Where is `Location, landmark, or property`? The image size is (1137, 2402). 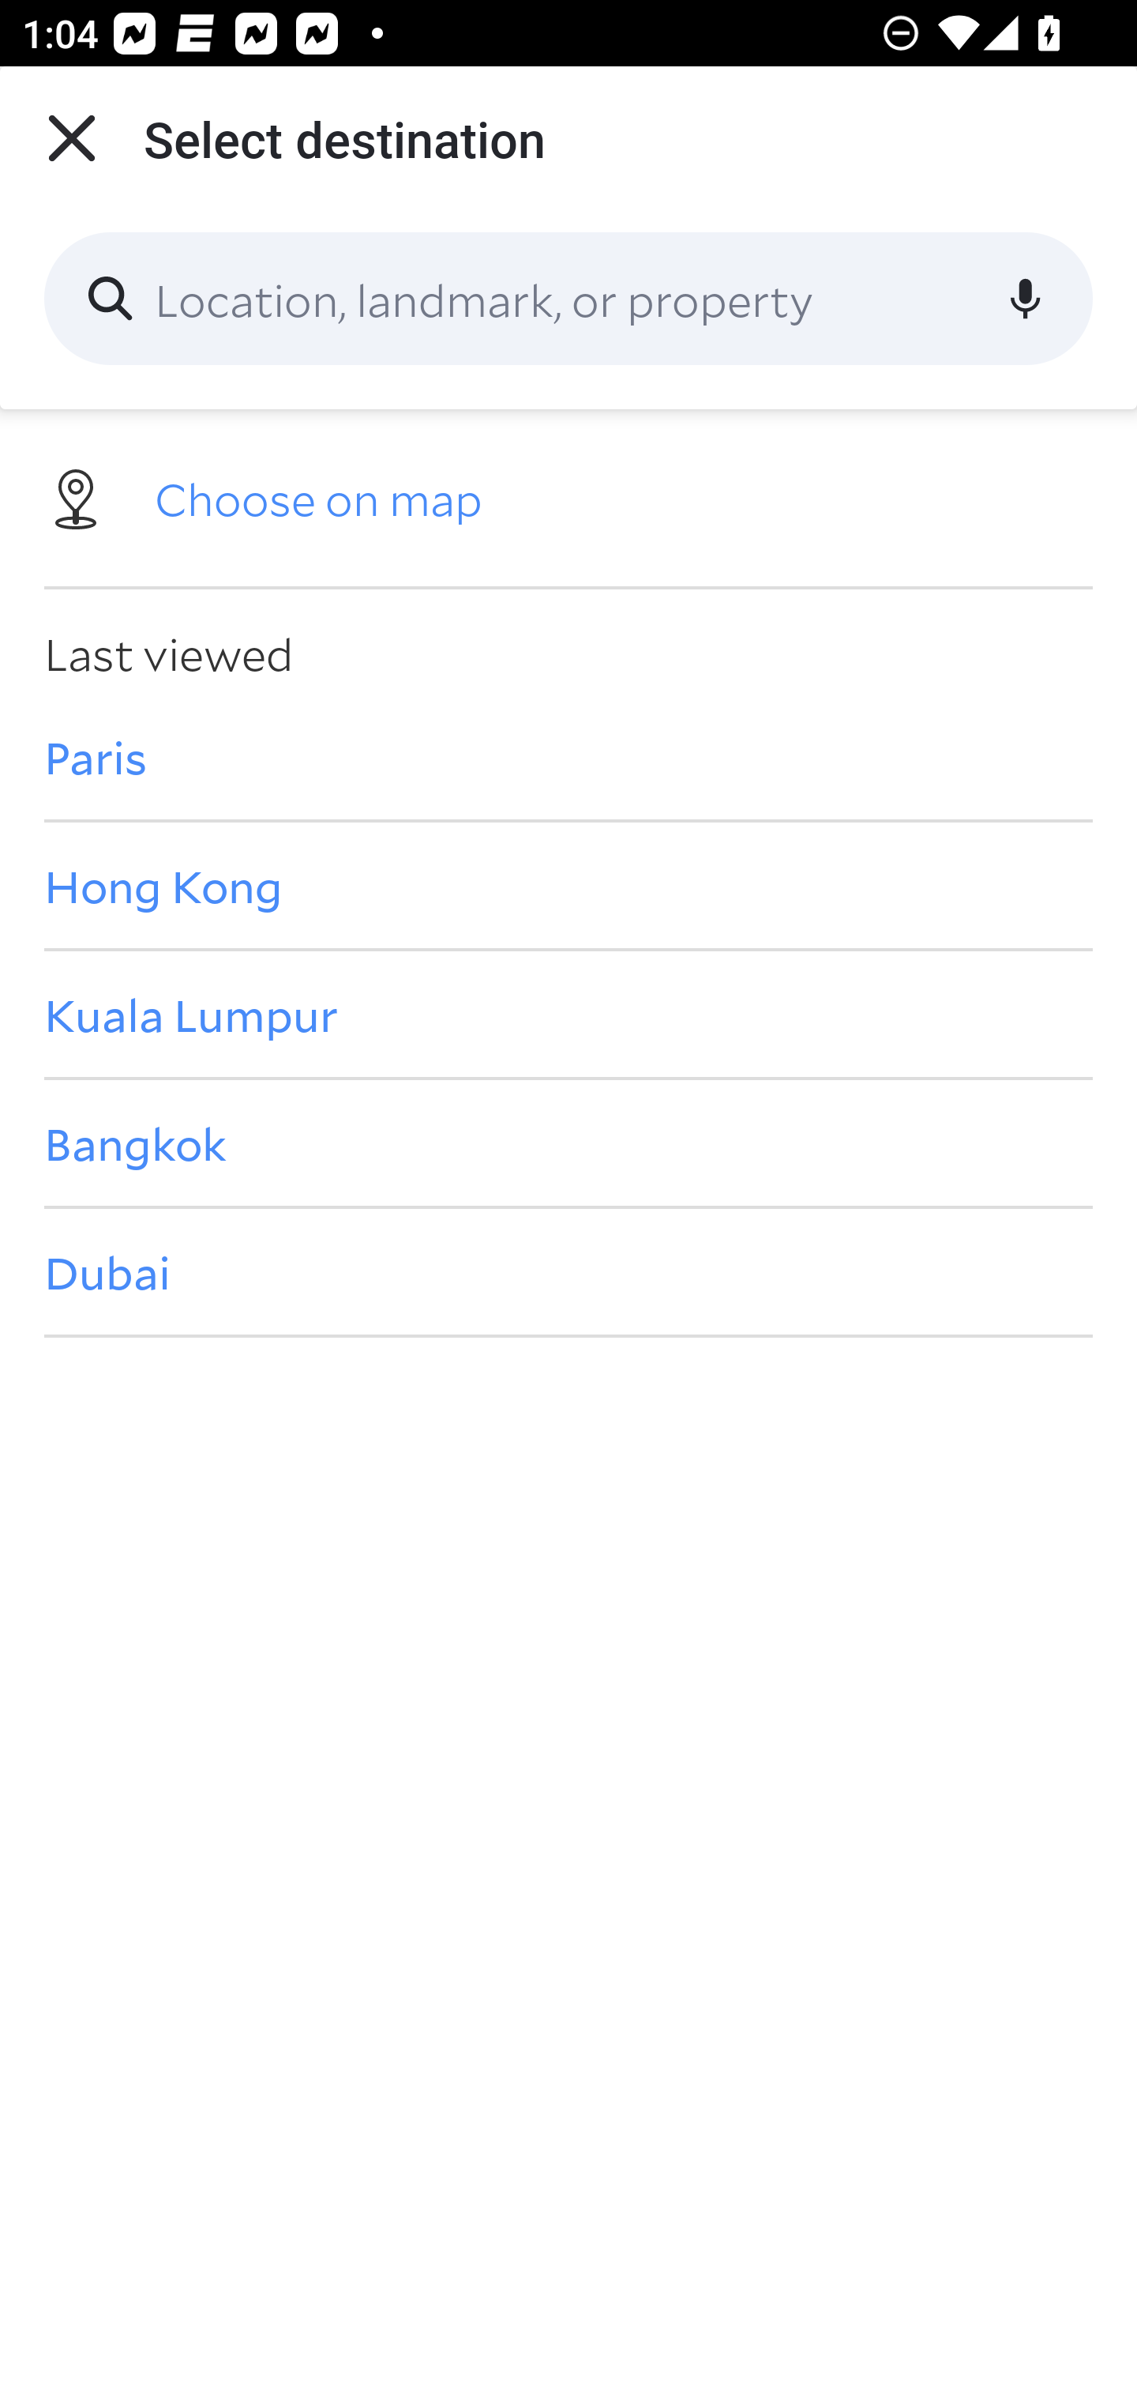
Location, landmark, or property is located at coordinates (568, 299).